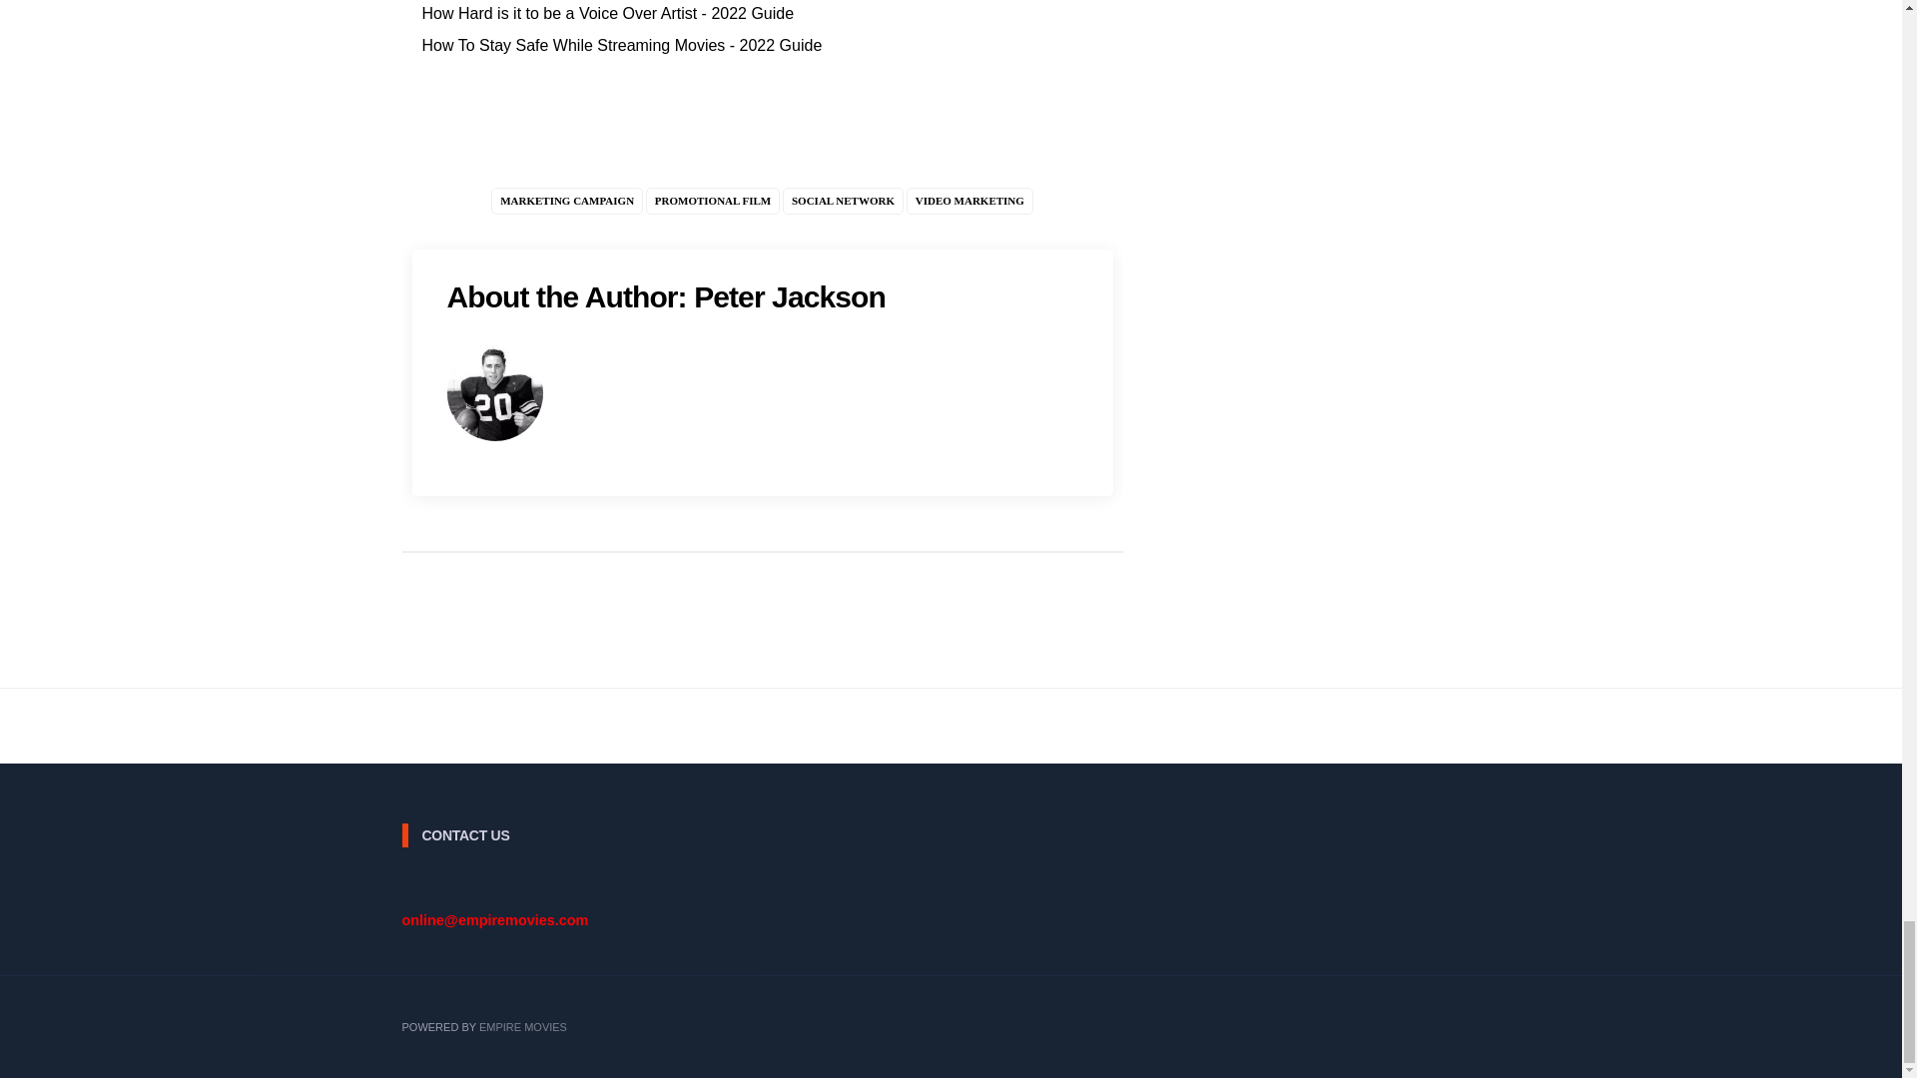 This screenshot has height=1078, width=1917. I want to click on PROMOTIONAL FILM, so click(713, 200).